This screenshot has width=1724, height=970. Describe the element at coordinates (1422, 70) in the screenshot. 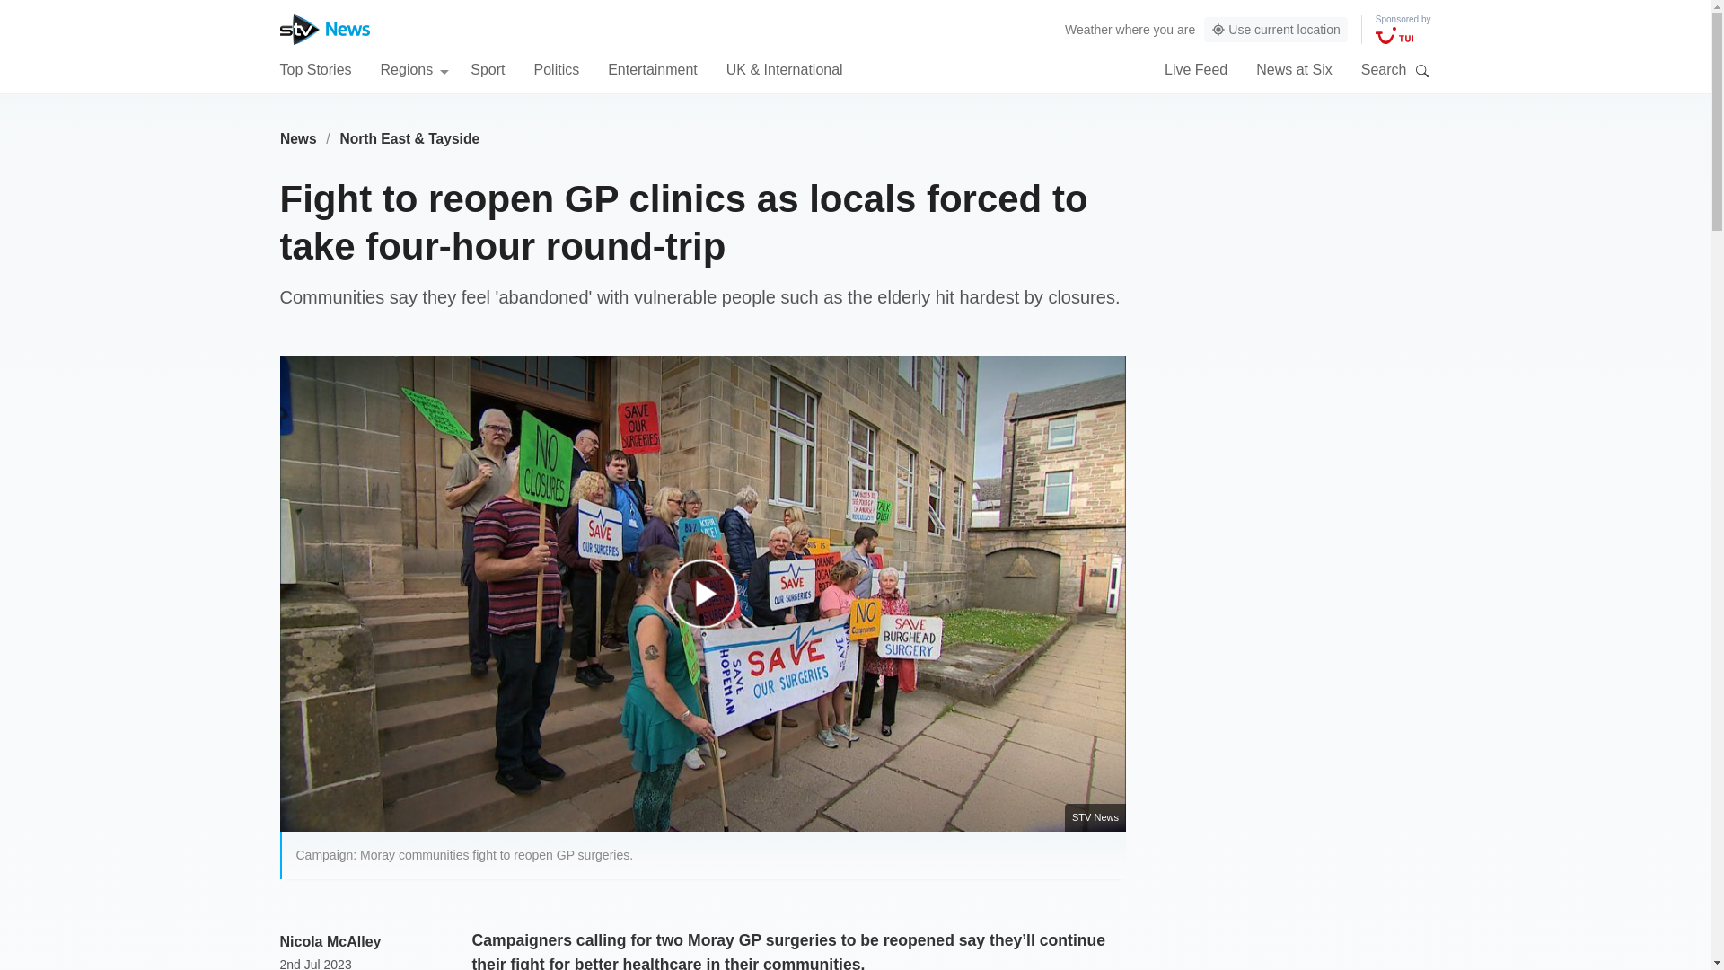

I see `Search` at that location.